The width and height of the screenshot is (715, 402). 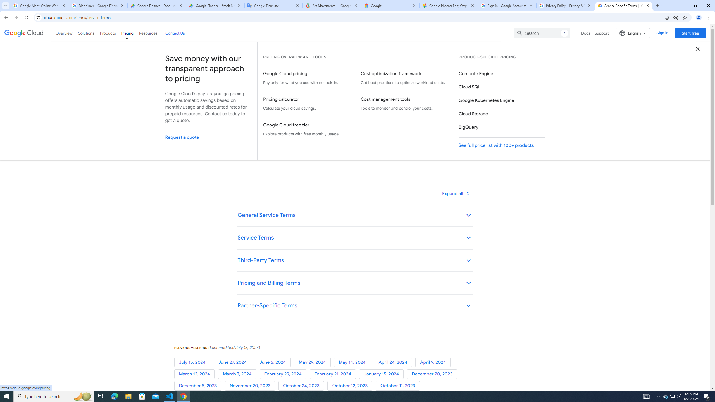 What do you see at coordinates (127, 33) in the screenshot?
I see `Pricing` at bounding box center [127, 33].